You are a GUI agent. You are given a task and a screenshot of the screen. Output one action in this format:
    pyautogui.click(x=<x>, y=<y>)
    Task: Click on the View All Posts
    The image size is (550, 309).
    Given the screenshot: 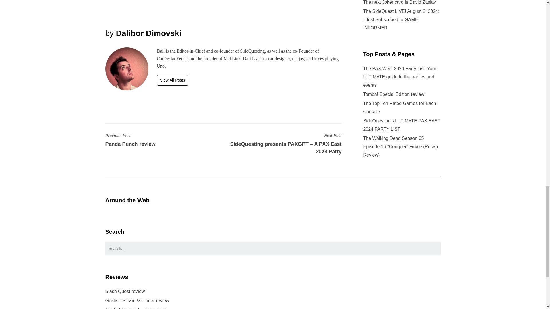 What is the action you would take?
    pyautogui.click(x=172, y=80)
    